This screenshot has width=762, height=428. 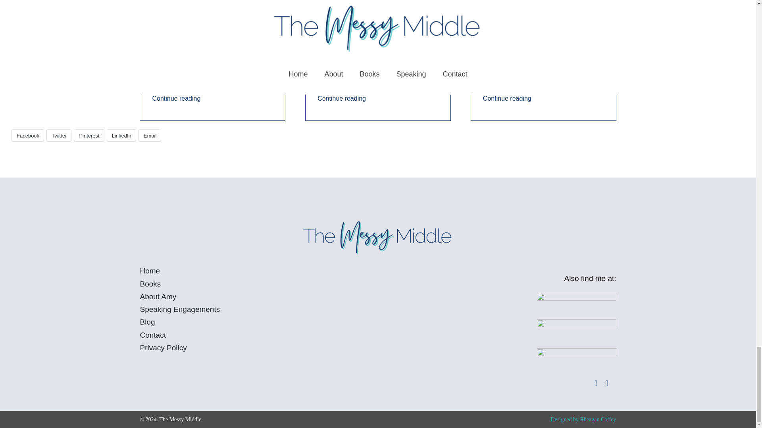 I want to click on Click to share on LinkedIn, so click(x=121, y=136).